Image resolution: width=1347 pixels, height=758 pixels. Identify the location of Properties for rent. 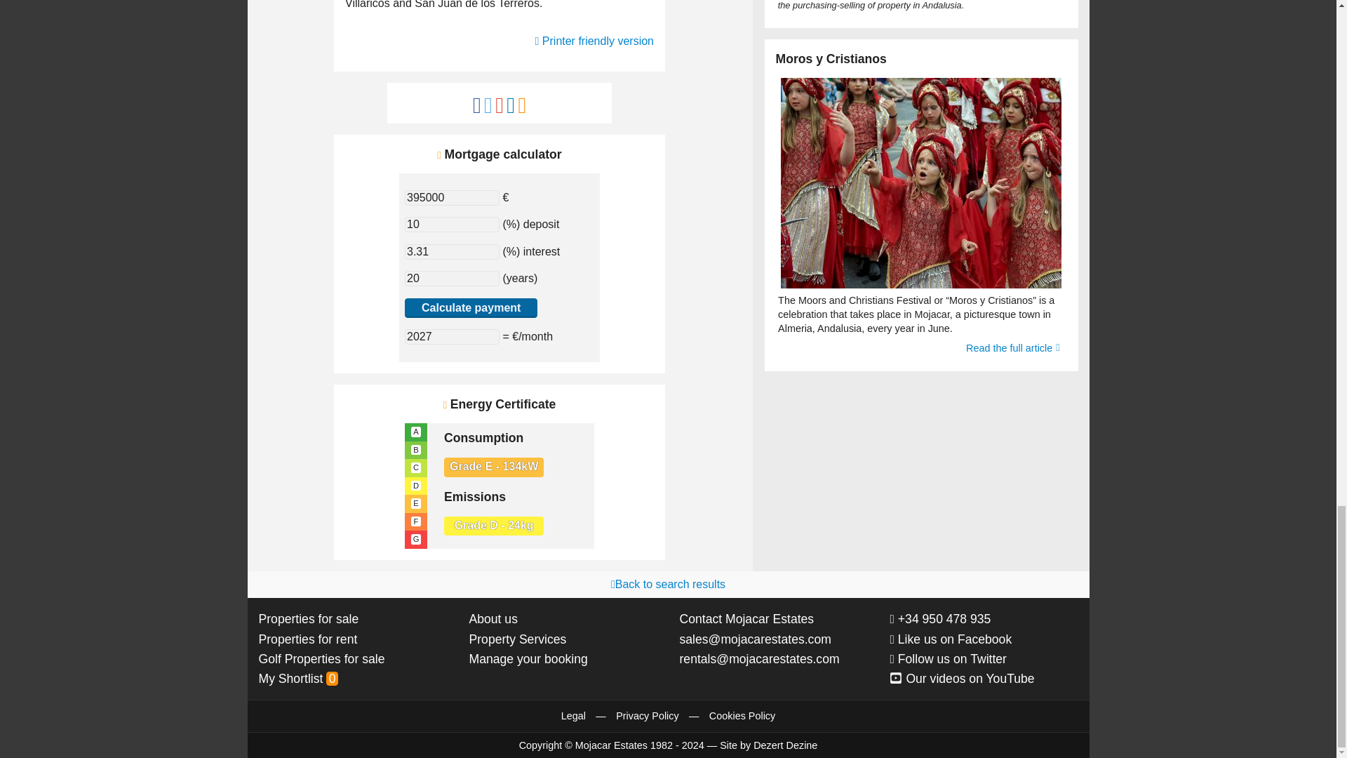
(307, 639).